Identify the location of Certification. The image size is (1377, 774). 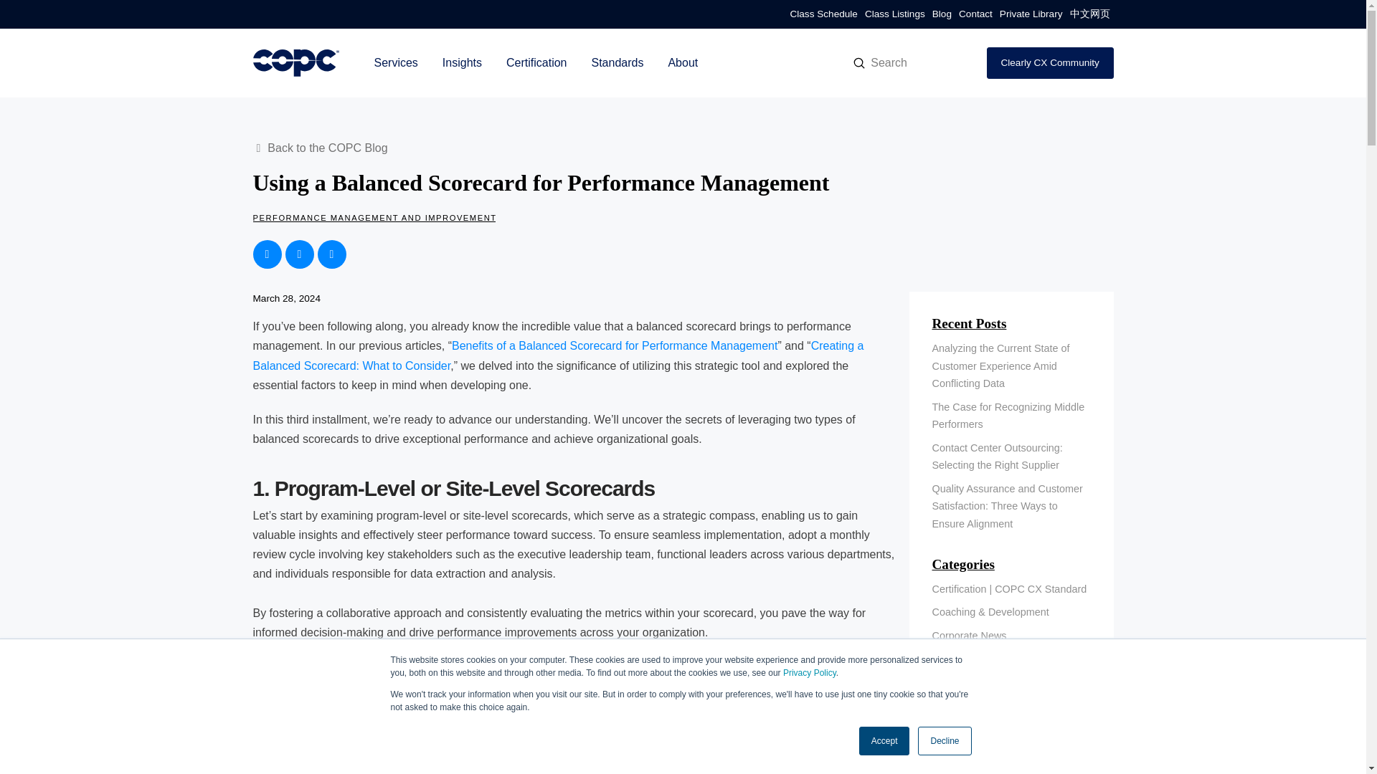
(536, 63).